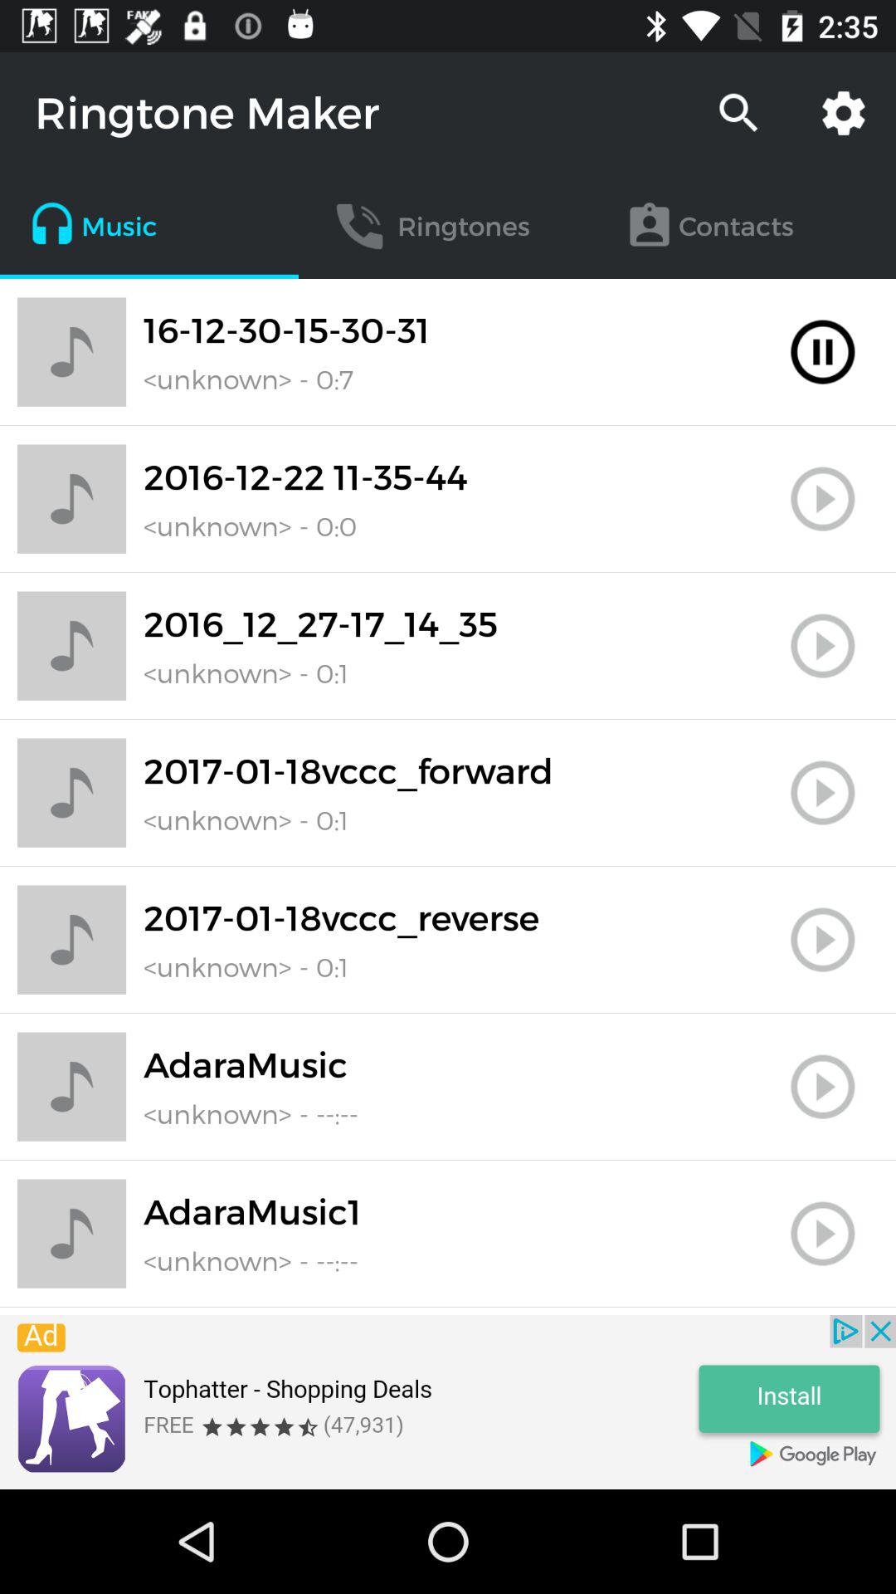  What do you see at coordinates (823, 646) in the screenshot?
I see `play` at bounding box center [823, 646].